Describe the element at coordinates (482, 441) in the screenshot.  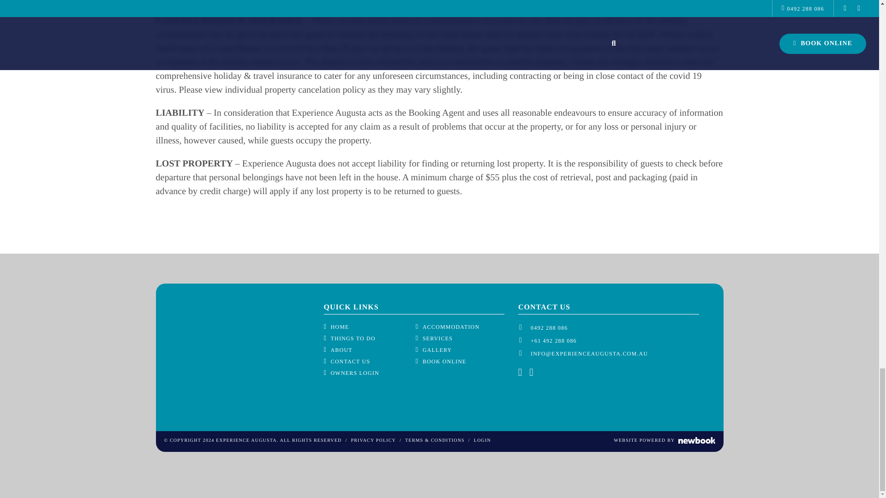
I see `Log into the website editor` at that location.